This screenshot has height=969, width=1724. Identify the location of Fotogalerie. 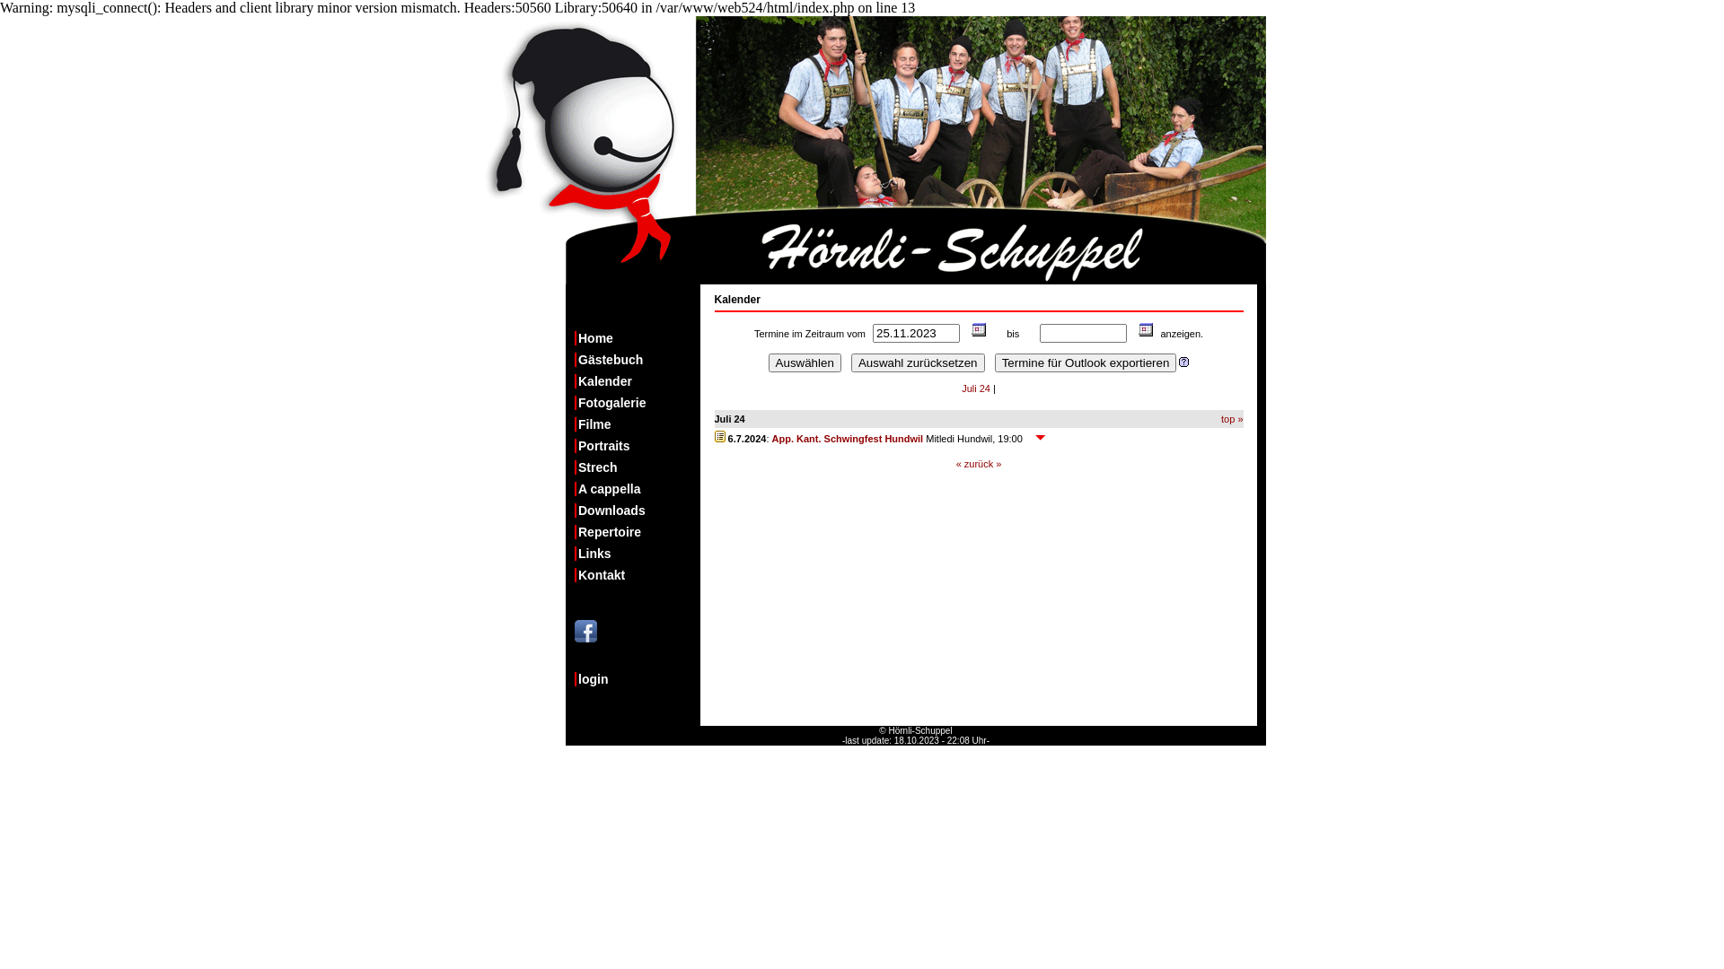
(638, 403).